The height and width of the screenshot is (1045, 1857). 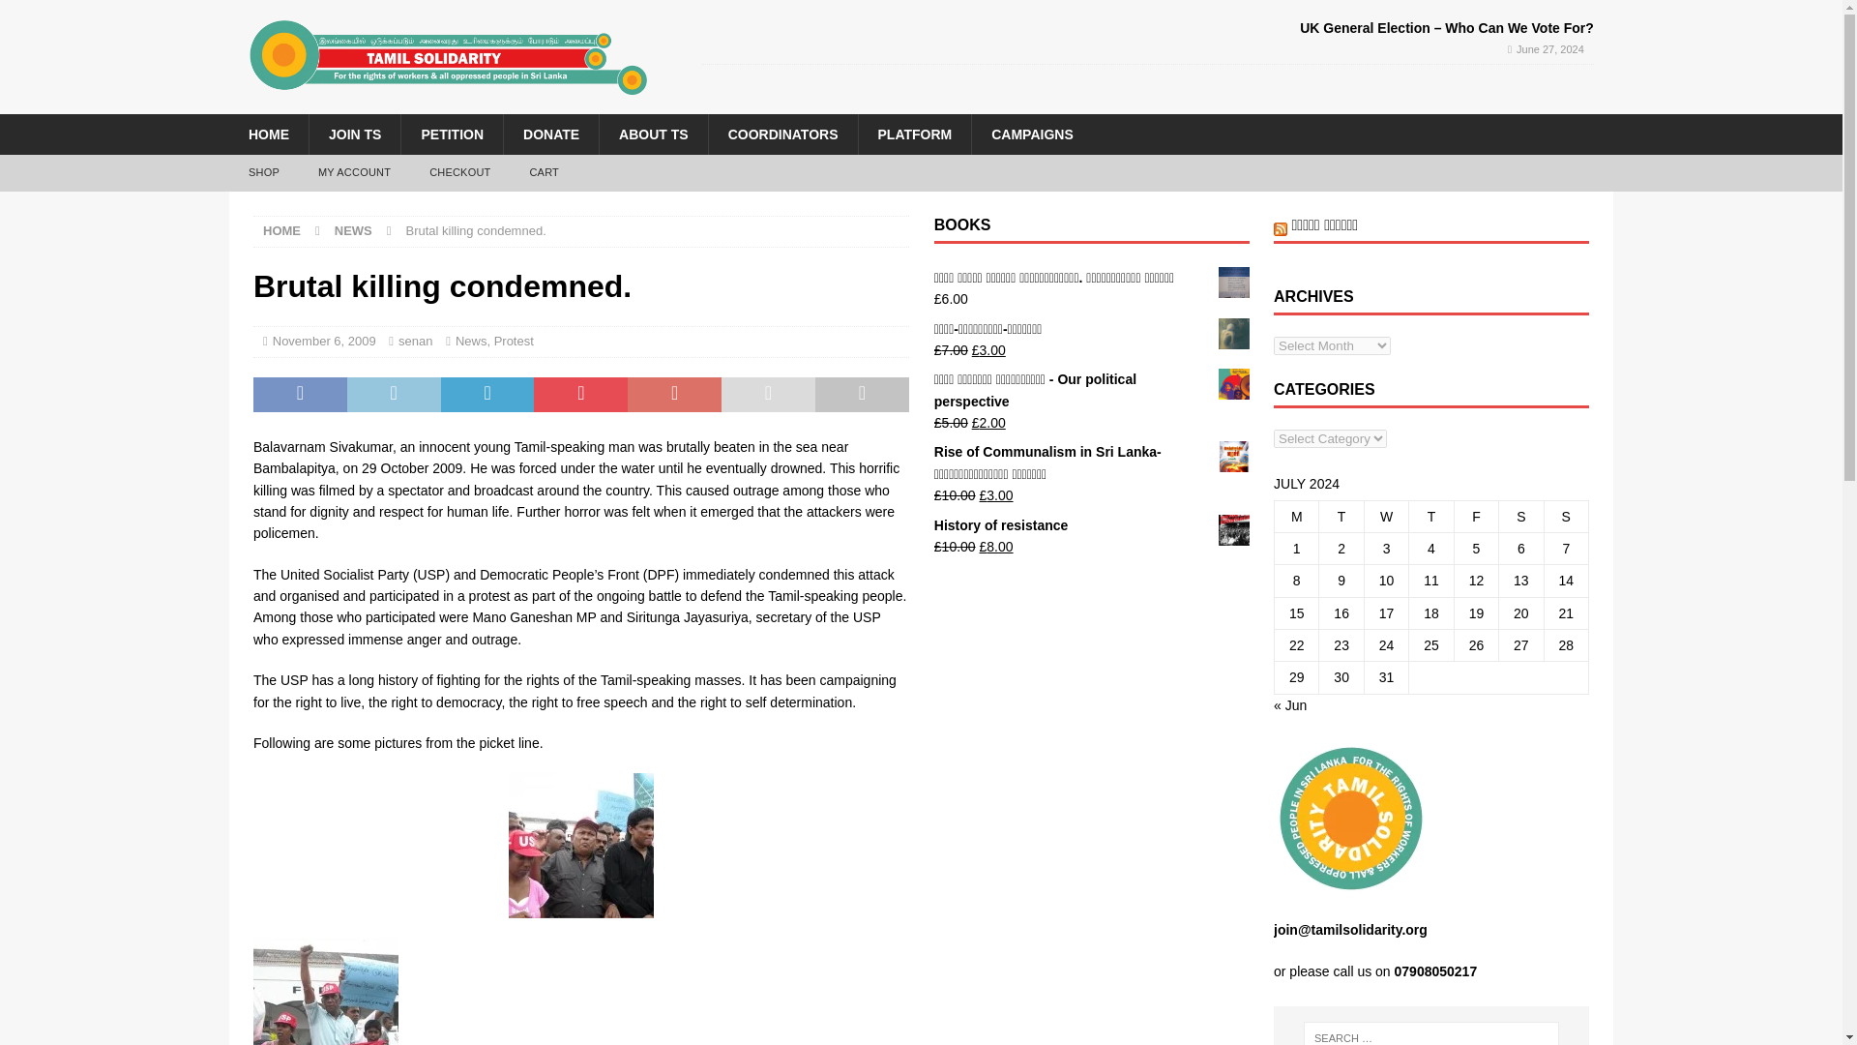 I want to click on NEWS, so click(x=353, y=230).